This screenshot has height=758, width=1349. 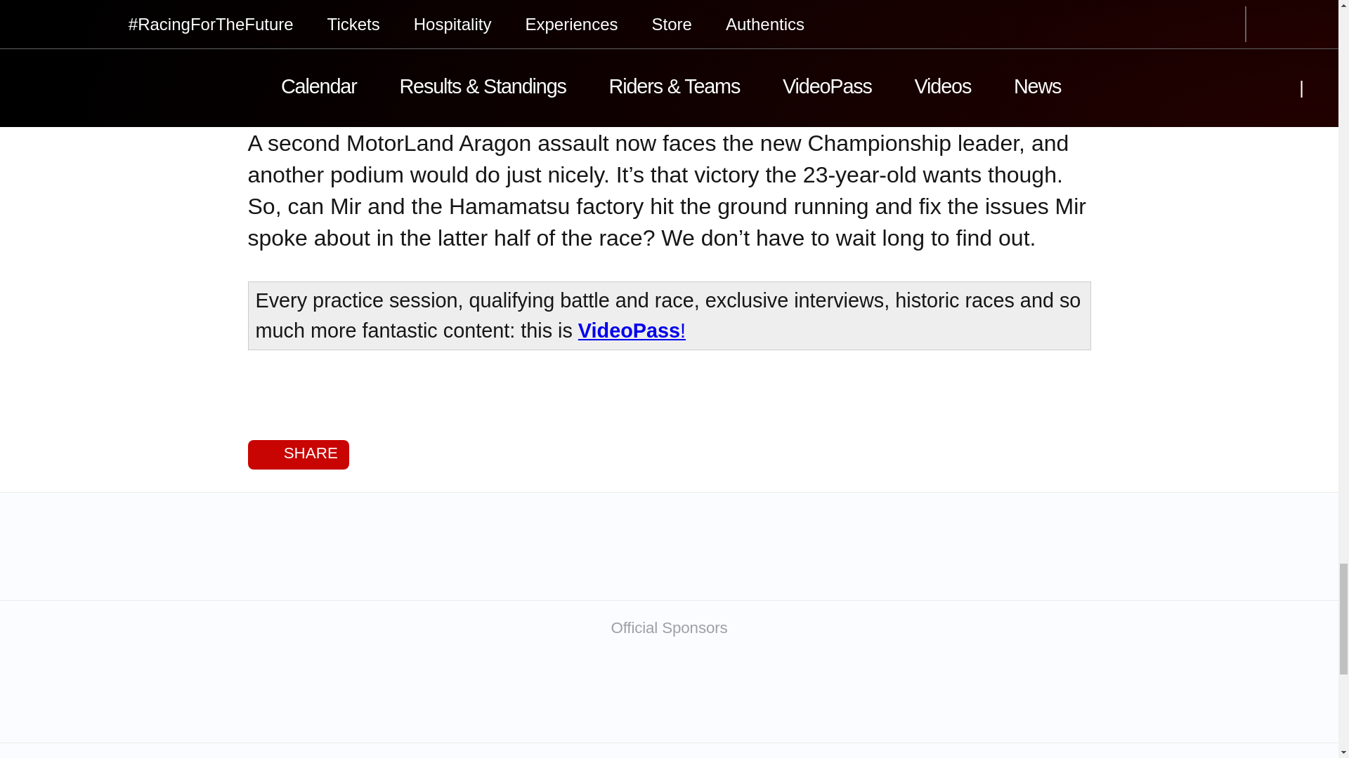 I want to click on QATAR, so click(x=298, y=694).